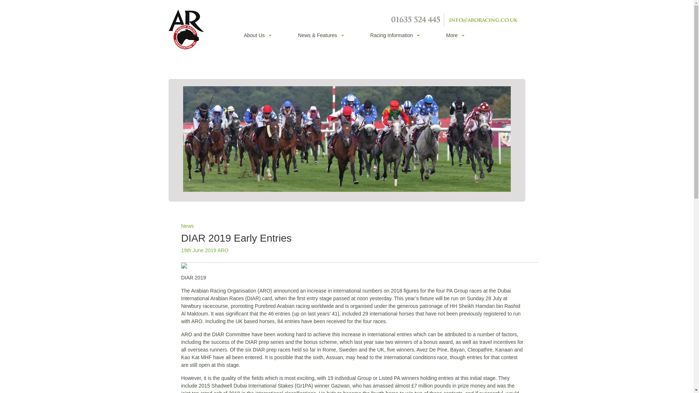 The height and width of the screenshot is (393, 699). I want to click on 19th June 2019, so click(199, 250).